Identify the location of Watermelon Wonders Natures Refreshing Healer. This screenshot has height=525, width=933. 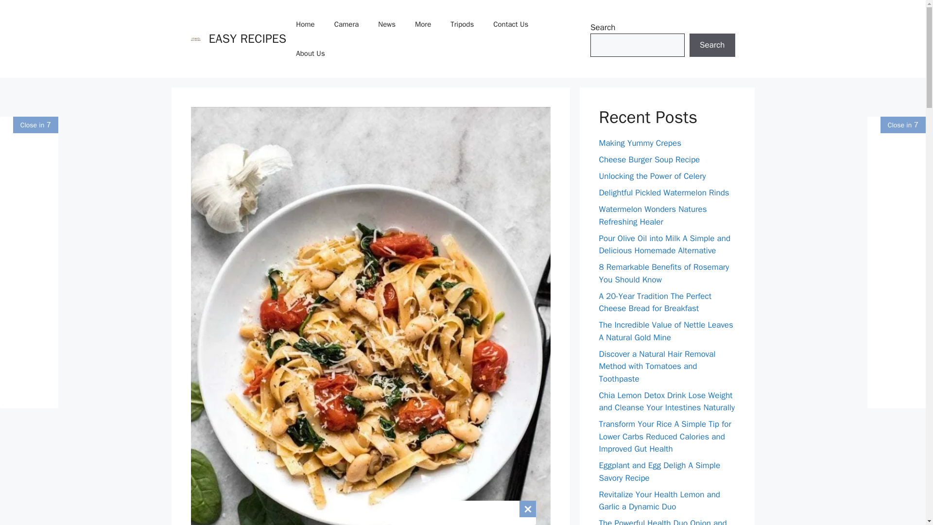
(652, 215).